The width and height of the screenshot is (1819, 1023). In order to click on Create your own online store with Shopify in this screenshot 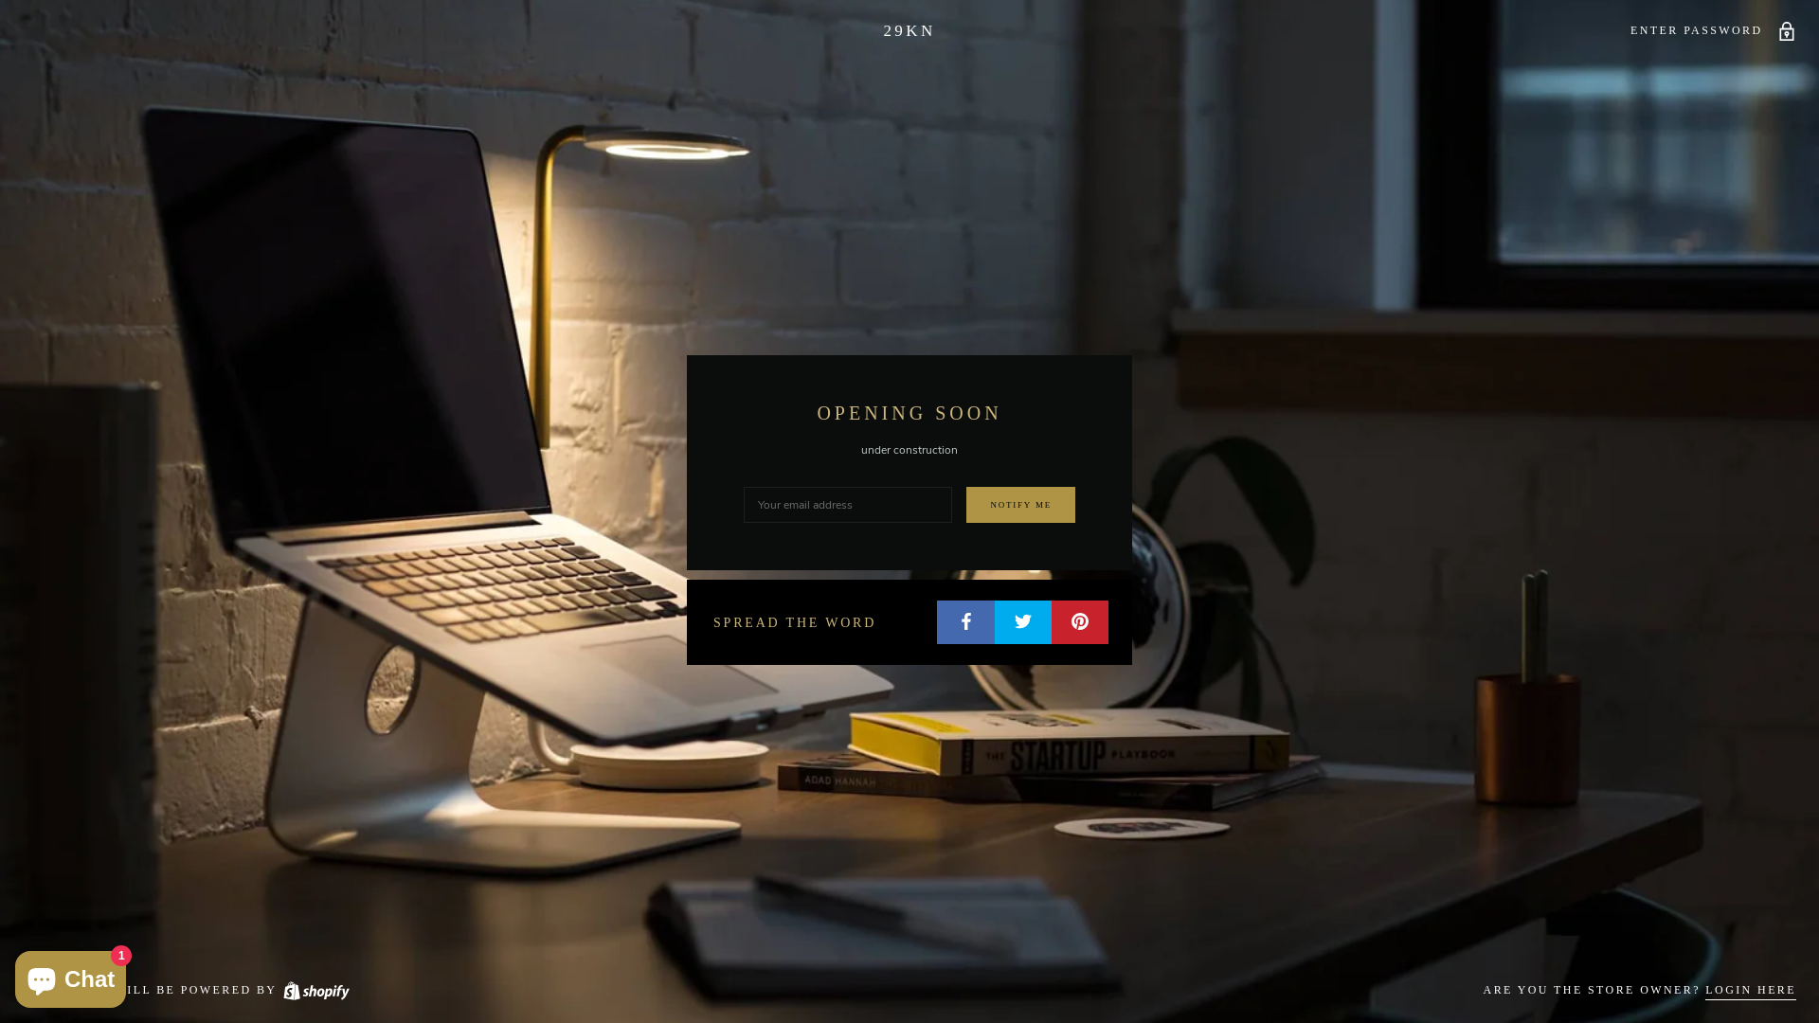, I will do `click(315, 990)`.